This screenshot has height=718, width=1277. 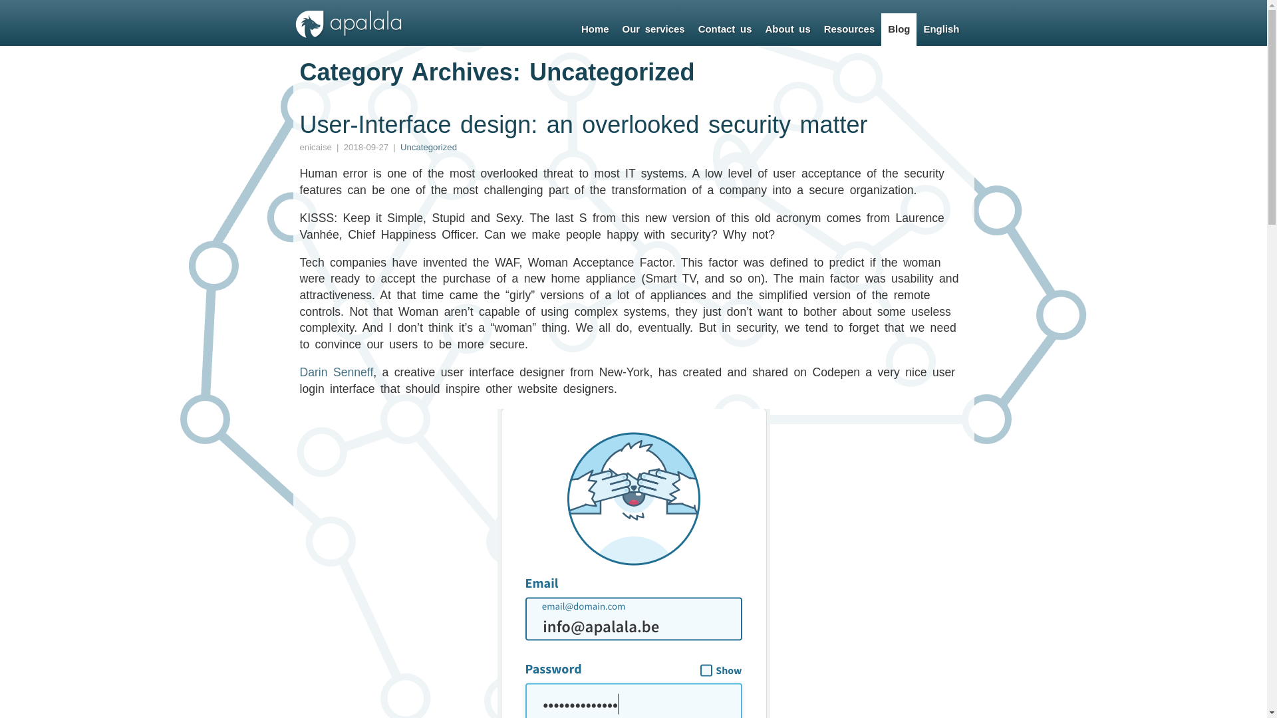 What do you see at coordinates (315, 148) in the screenshot?
I see `enicaise` at bounding box center [315, 148].